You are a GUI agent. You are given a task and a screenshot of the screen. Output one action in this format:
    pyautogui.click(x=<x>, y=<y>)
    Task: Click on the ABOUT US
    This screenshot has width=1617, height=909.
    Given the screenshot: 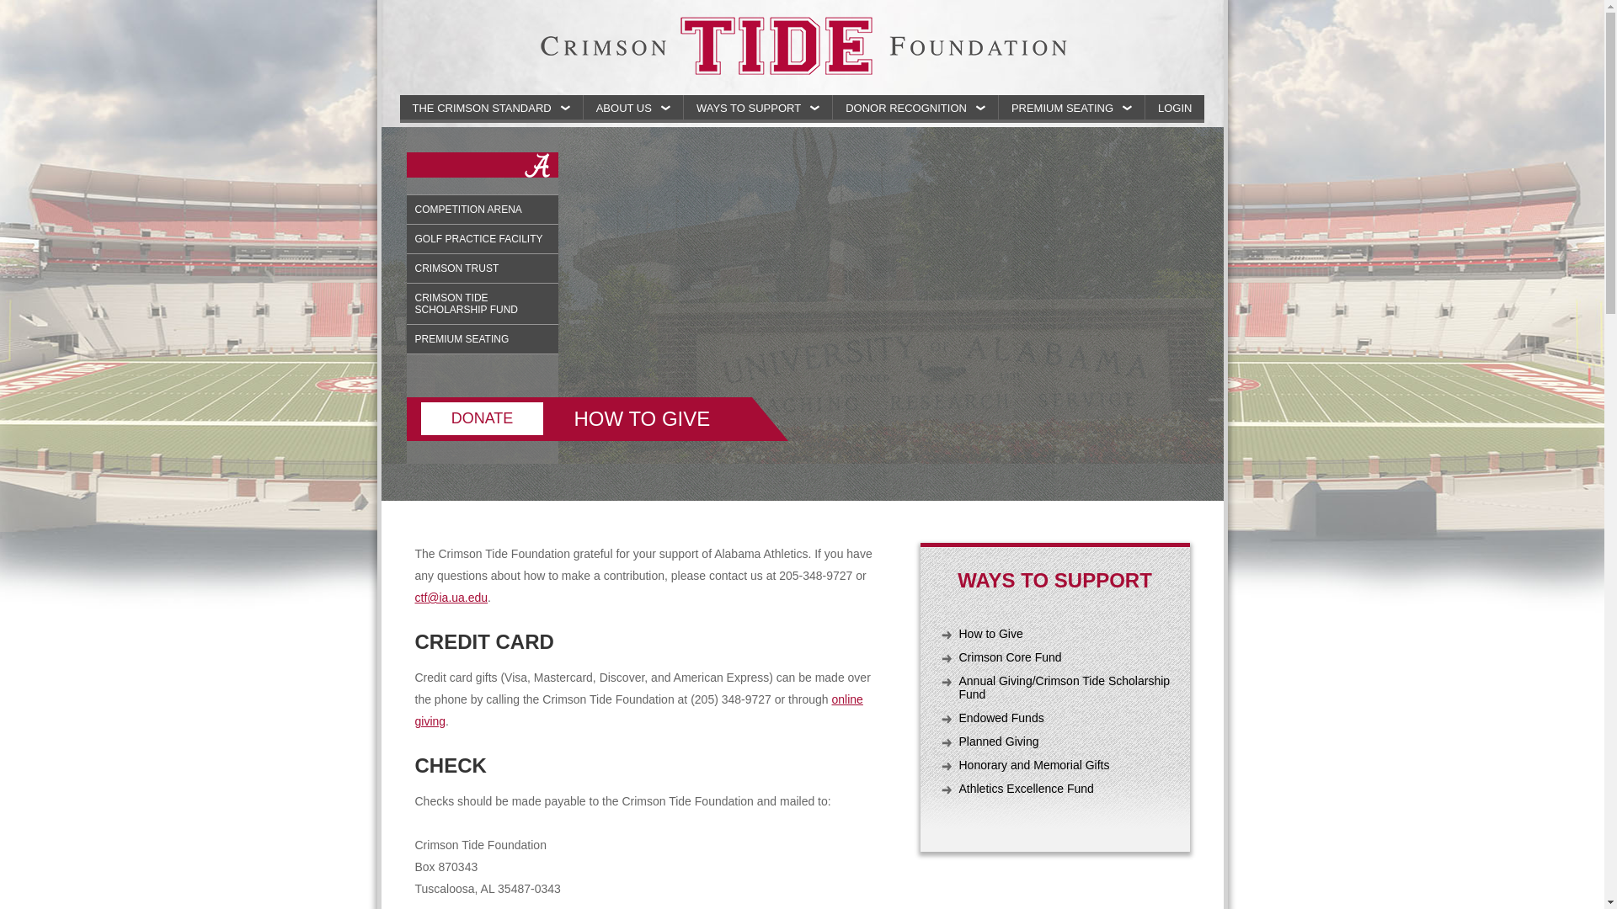 What is the action you would take?
    pyautogui.click(x=633, y=107)
    